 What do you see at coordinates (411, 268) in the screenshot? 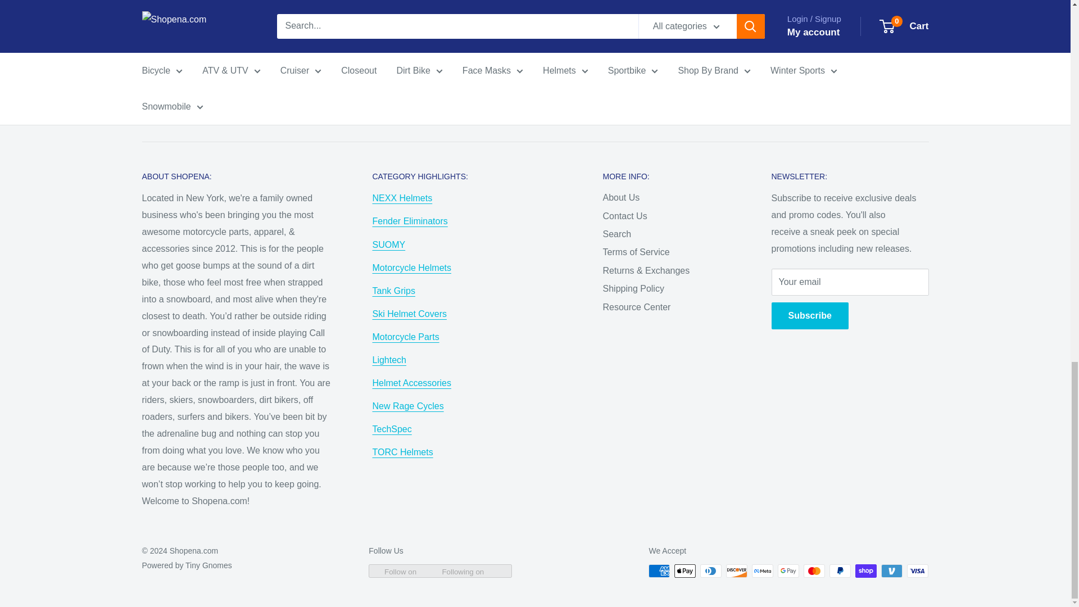
I see `Helmets` at bounding box center [411, 268].